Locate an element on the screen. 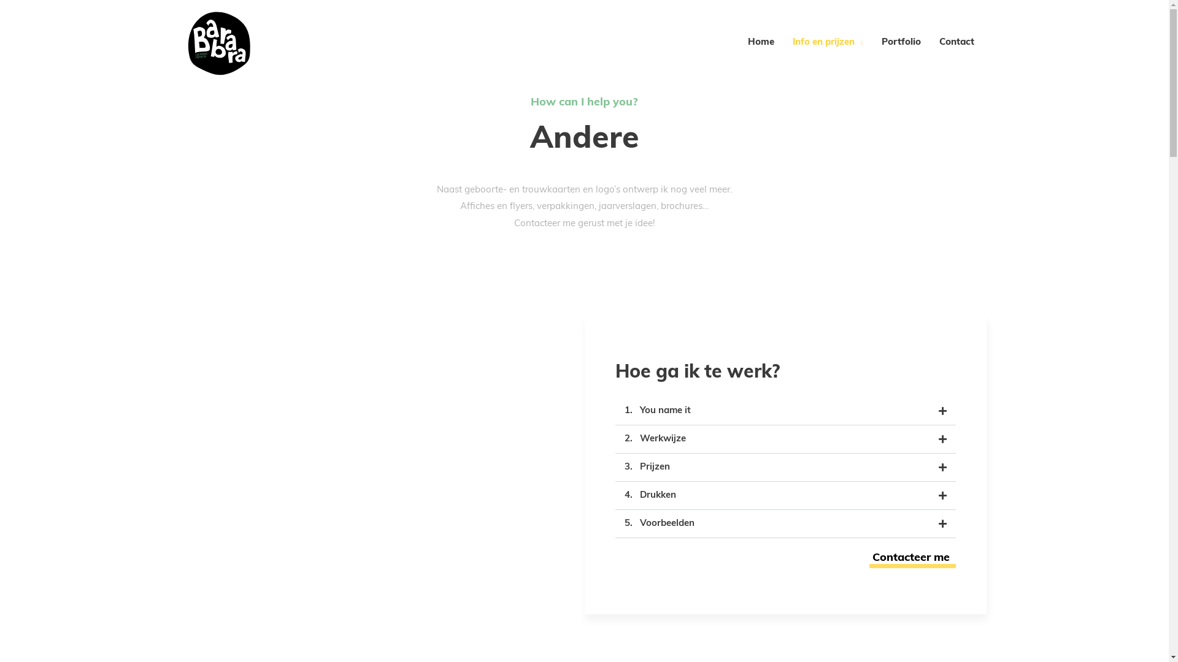 Image resolution: width=1178 pixels, height=662 pixels. 5.   Voorbeelden is located at coordinates (659, 523).